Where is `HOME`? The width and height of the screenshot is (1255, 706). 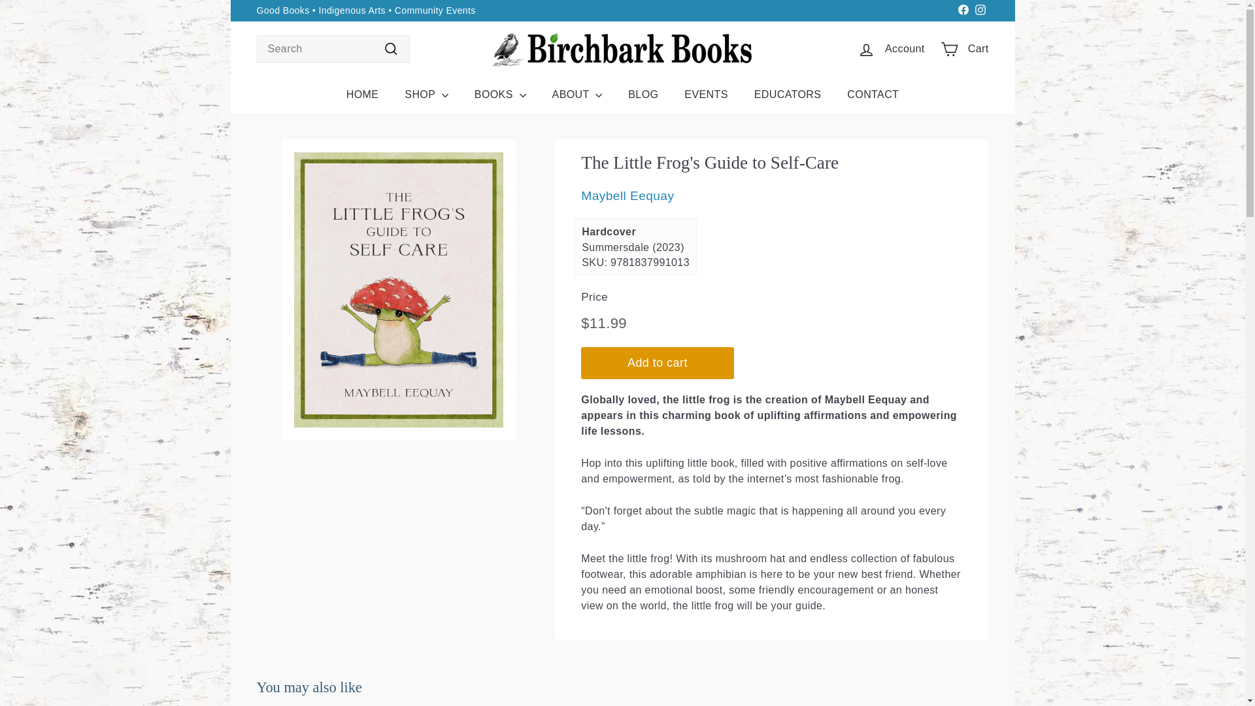
HOME is located at coordinates (362, 94).